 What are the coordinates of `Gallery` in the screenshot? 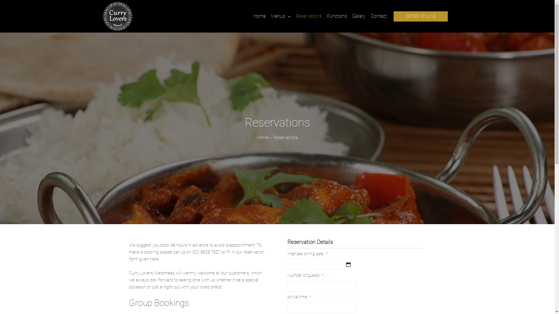 It's located at (359, 16).